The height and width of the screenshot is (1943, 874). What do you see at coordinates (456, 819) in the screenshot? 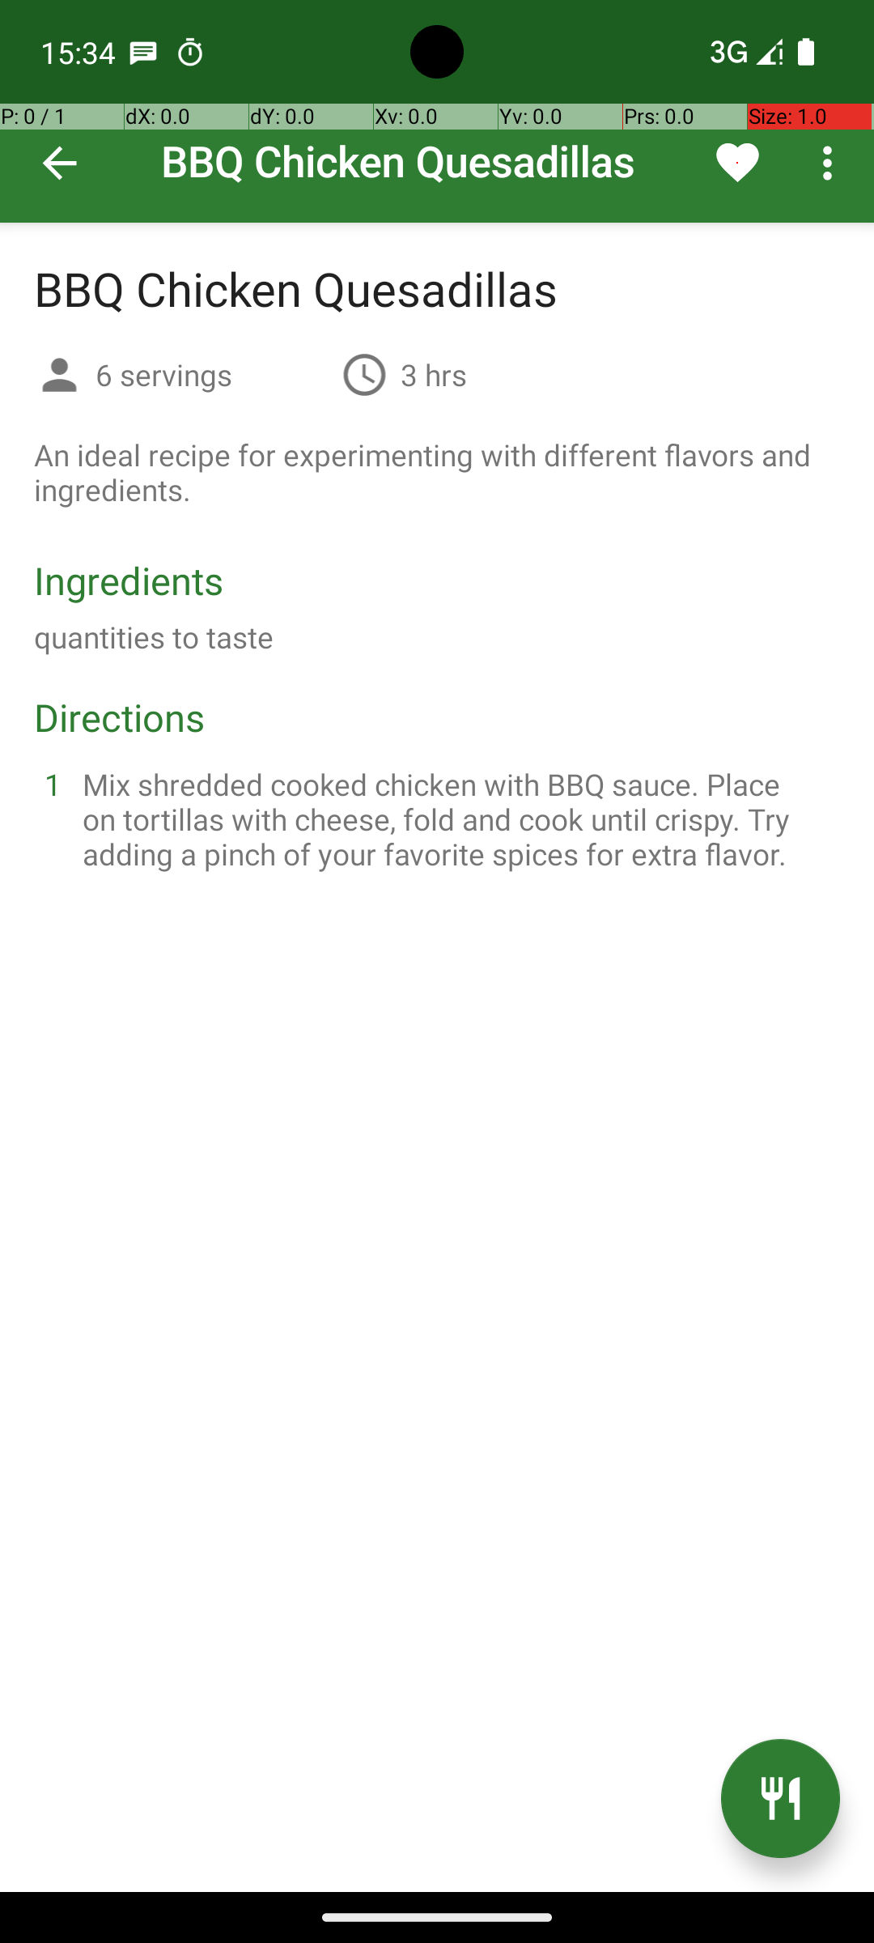
I see `Mix shredded cooked chicken with BBQ sauce. Place on tortillas with cheese, fold and cook until crispy. Try adding a pinch of your favorite spices for extra flavor.` at bounding box center [456, 819].